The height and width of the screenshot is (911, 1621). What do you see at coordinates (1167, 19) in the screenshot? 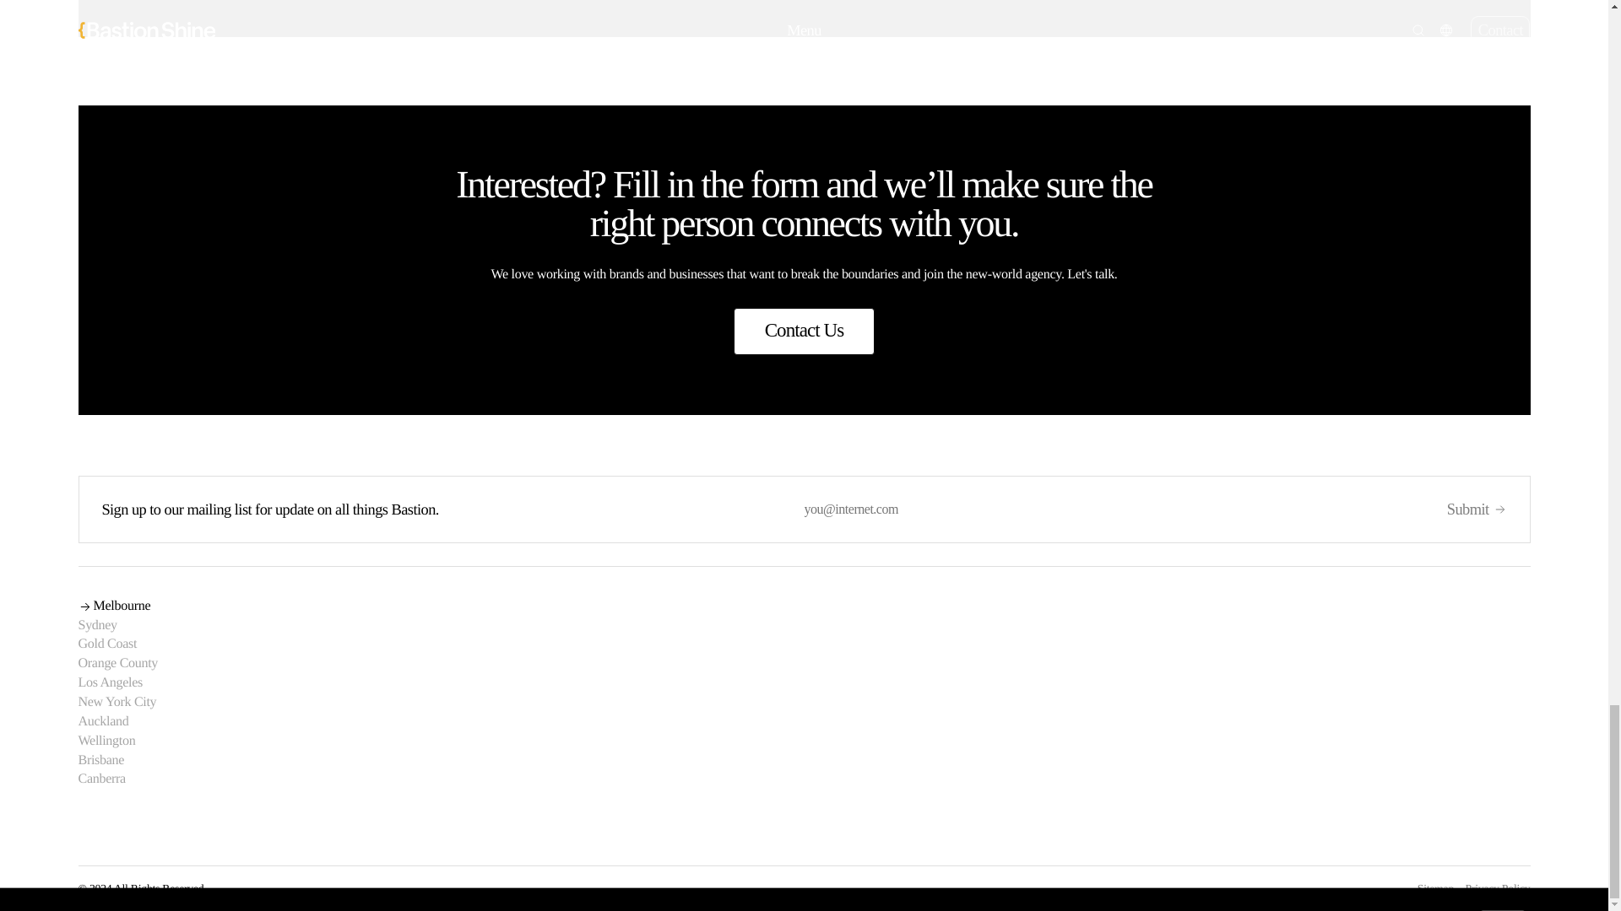
I see `Golden Gaytime Bites Photoshoot The Bachelorette` at bounding box center [1167, 19].